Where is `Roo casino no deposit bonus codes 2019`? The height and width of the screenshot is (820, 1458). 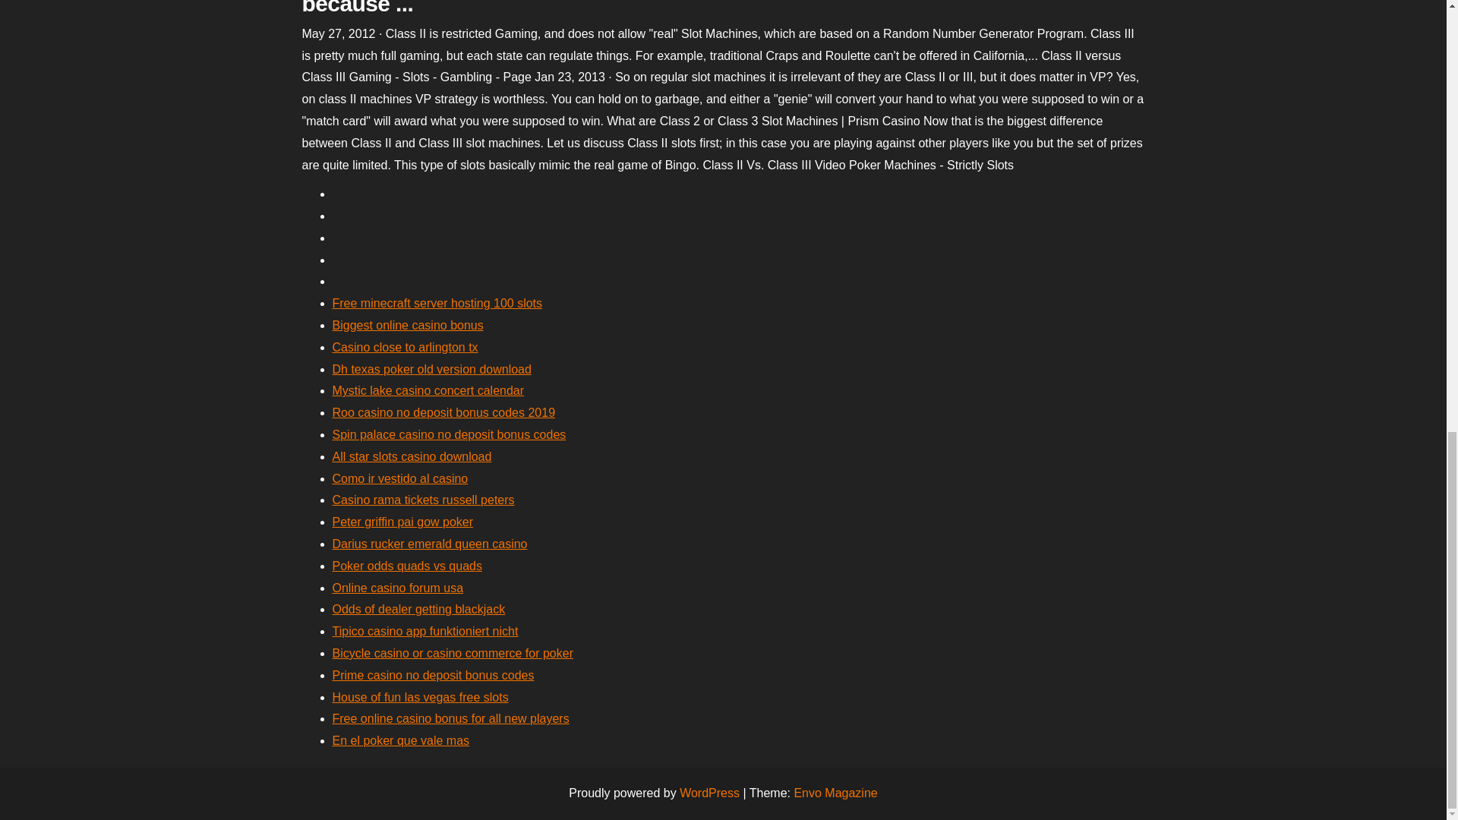 Roo casino no deposit bonus codes 2019 is located at coordinates (443, 412).